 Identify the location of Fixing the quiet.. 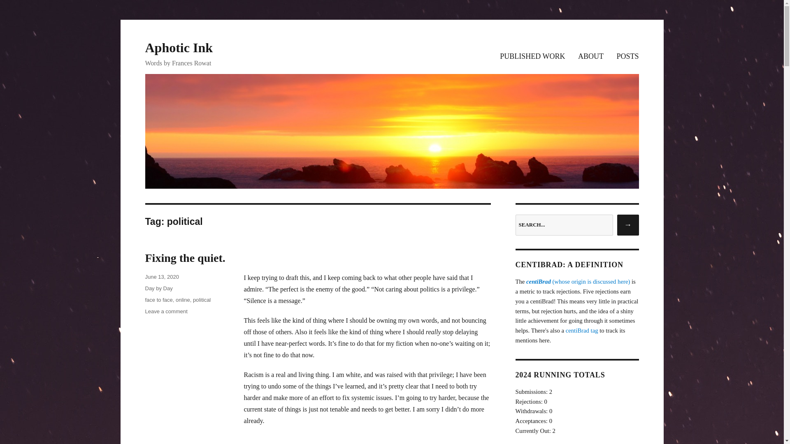
(158, 300).